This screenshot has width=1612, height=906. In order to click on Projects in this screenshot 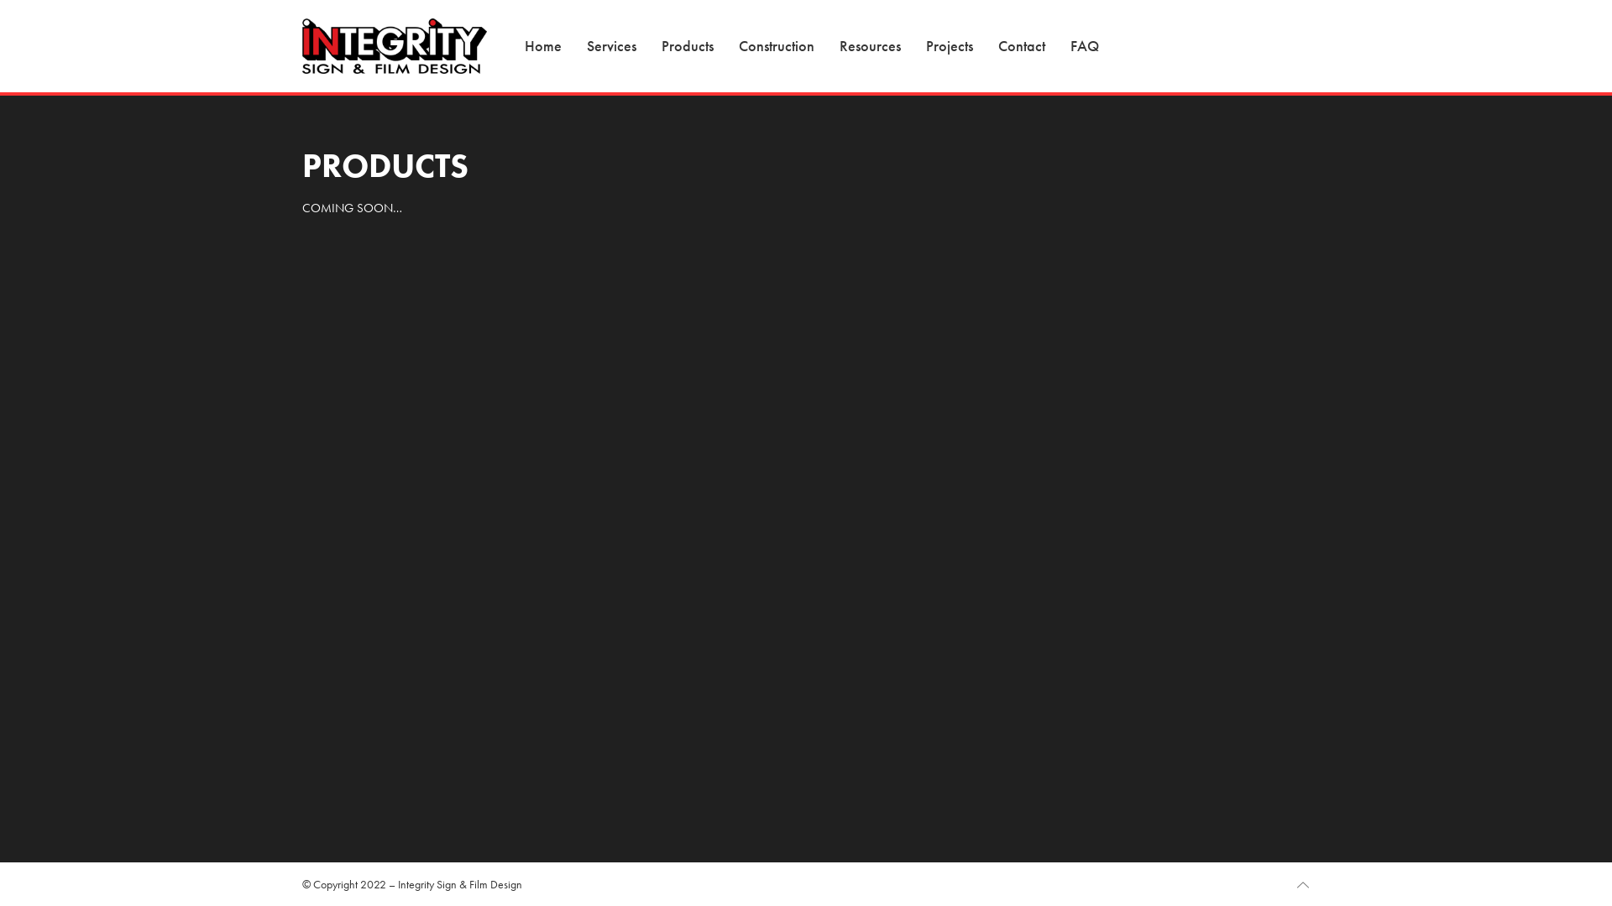, I will do `click(950, 46)`.